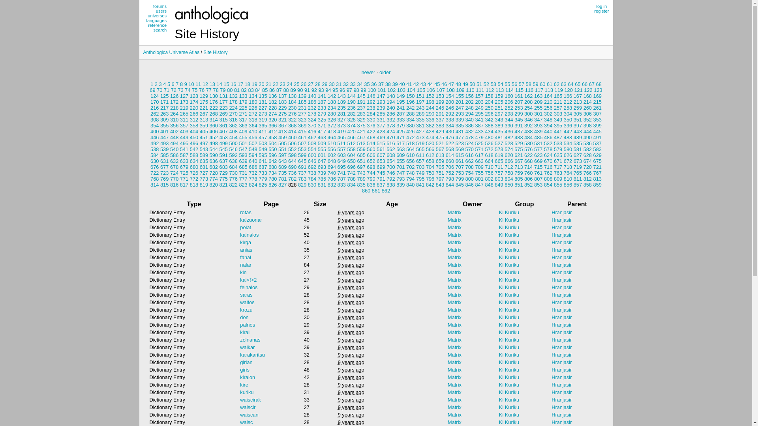 Image resolution: width=758 pixels, height=426 pixels. What do you see at coordinates (455, 265) in the screenshot?
I see `Matrix` at bounding box center [455, 265].